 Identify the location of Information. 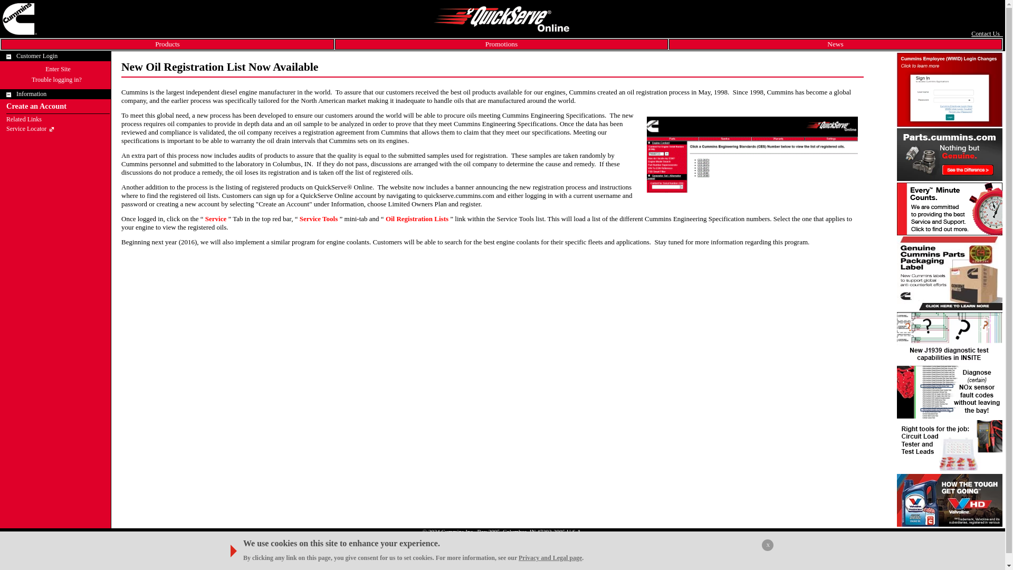
(31, 93).